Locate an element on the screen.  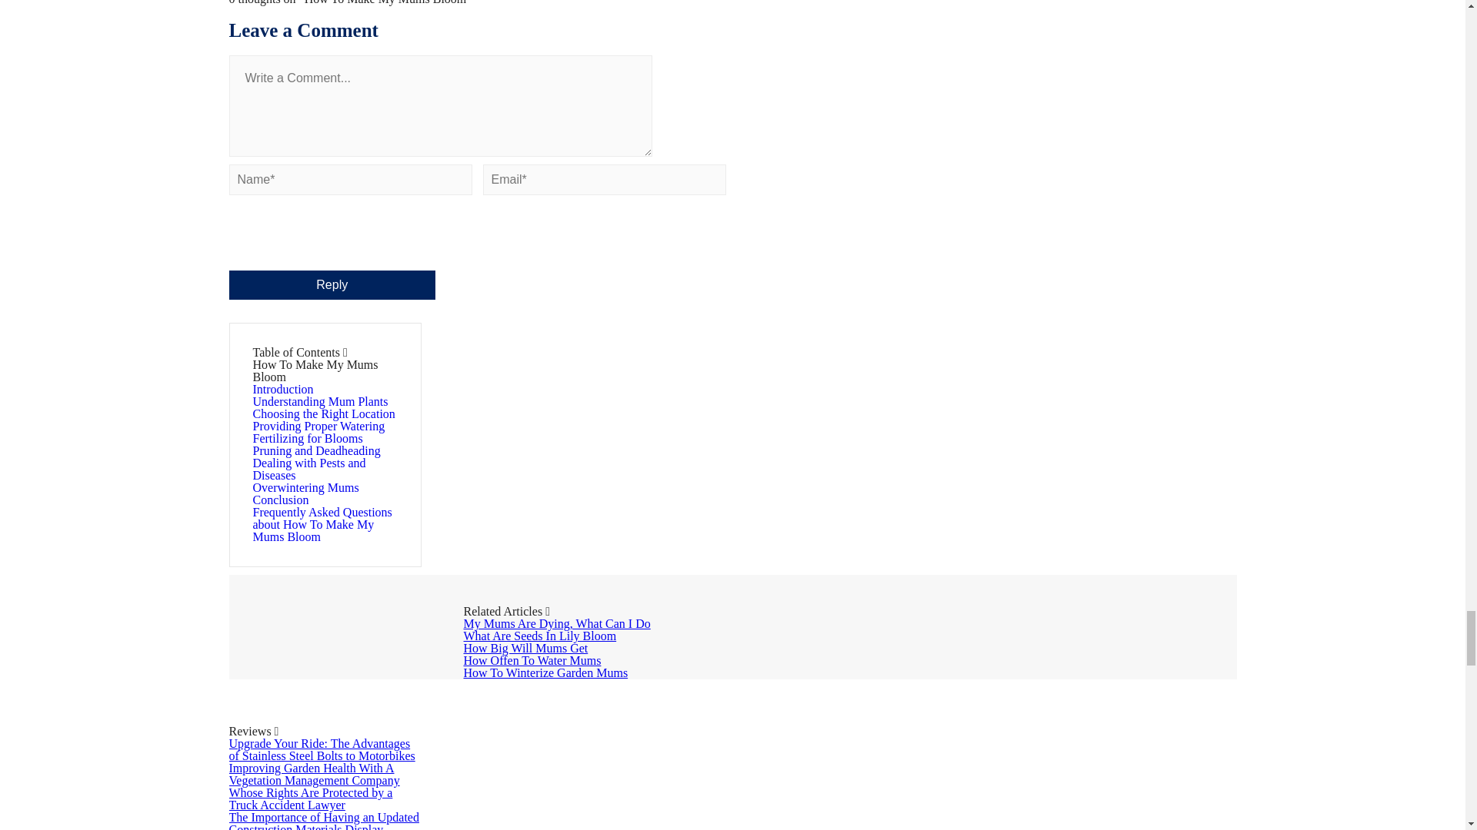
Reply is located at coordinates (332, 284).